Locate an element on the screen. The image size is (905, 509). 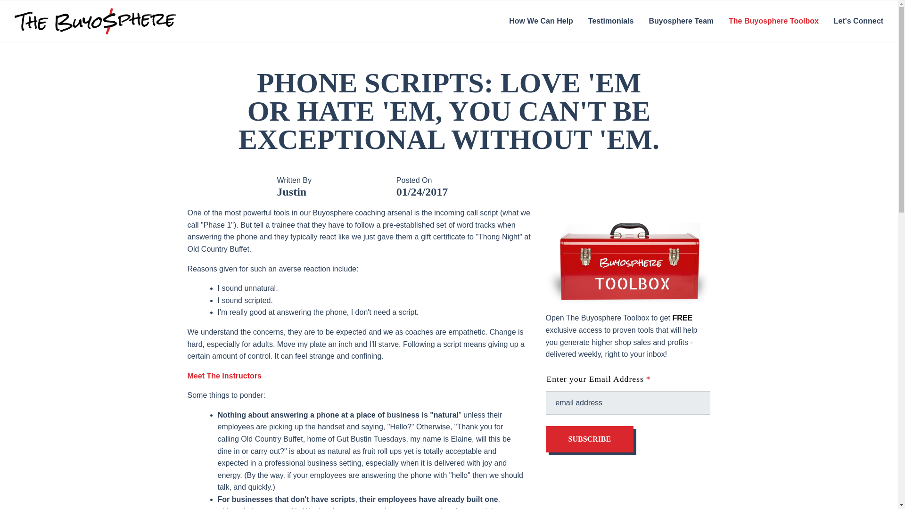
Buyosphere Team is located at coordinates (681, 21).